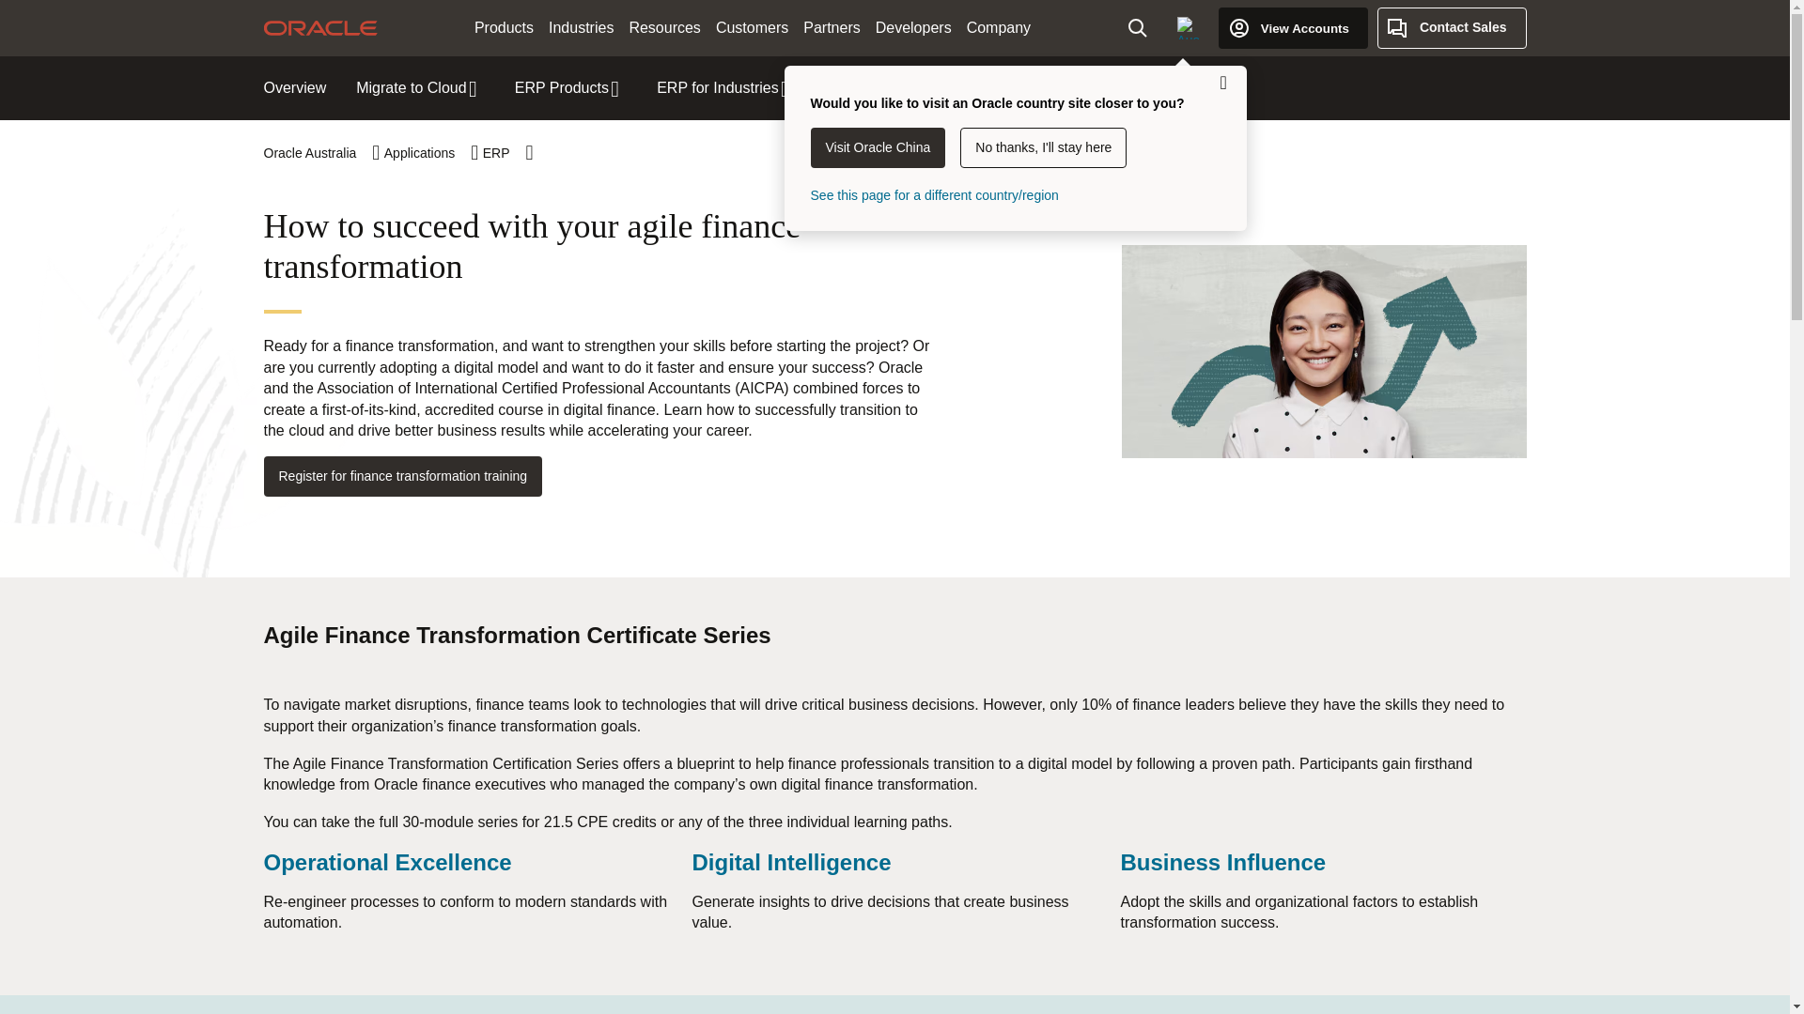 This screenshot has height=1014, width=1804. What do you see at coordinates (878, 148) in the screenshot?
I see `Visit Oracle China` at bounding box center [878, 148].